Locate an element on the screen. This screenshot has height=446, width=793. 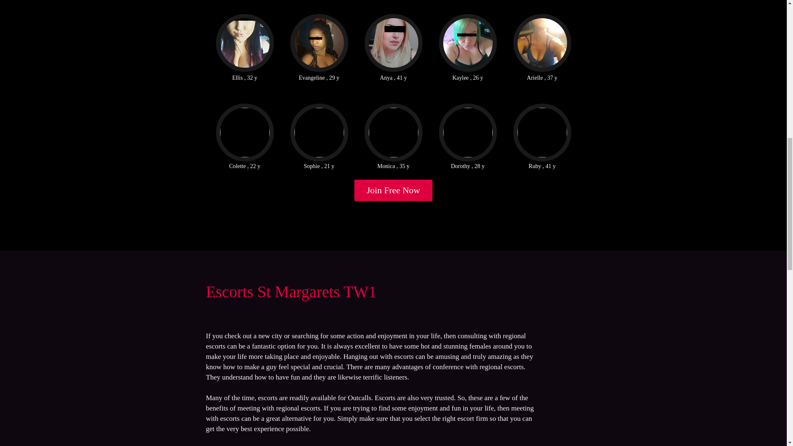
Join Free Now is located at coordinates (394, 190).